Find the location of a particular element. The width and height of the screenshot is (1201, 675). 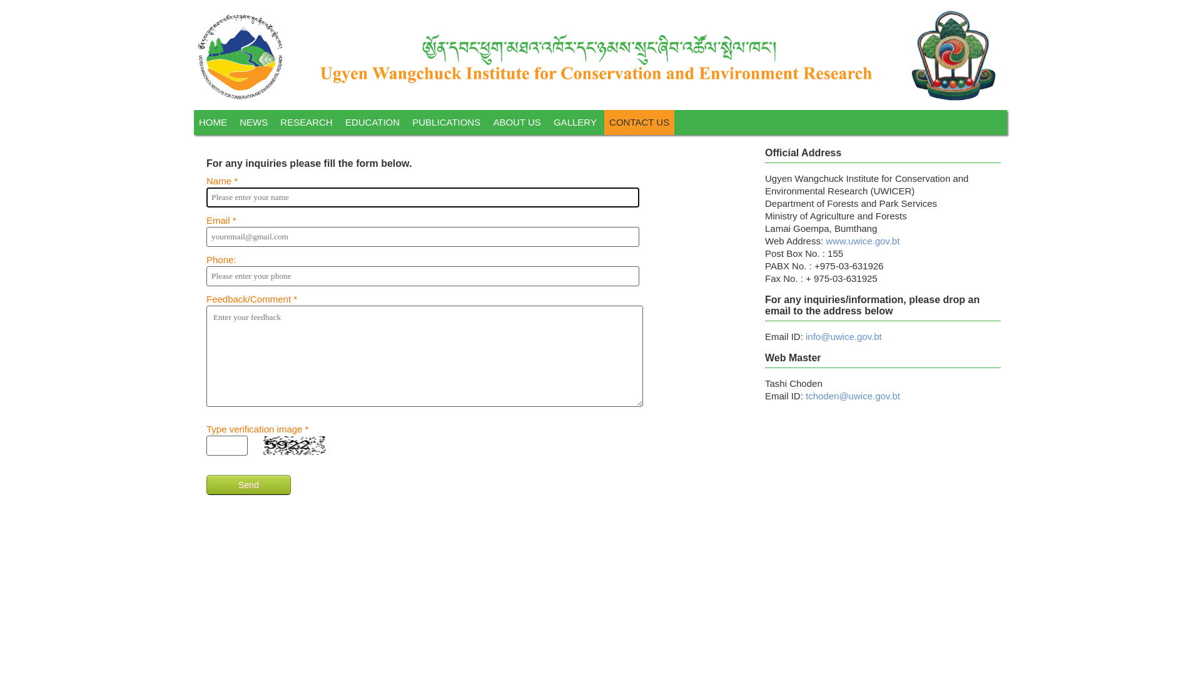

ABOUT US is located at coordinates (517, 122).